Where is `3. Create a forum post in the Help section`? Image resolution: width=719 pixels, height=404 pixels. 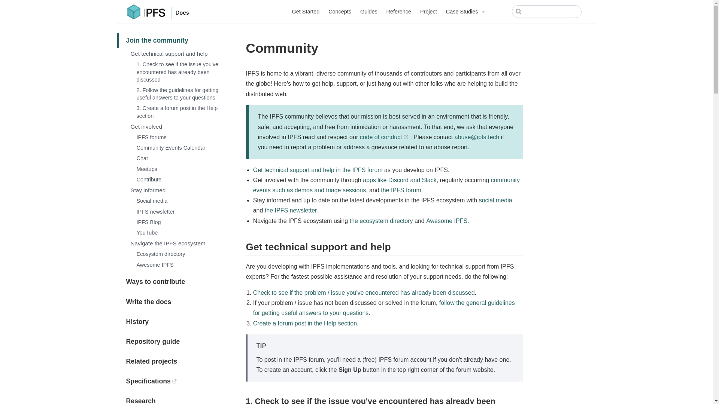
3. Create a forum post in the Help section is located at coordinates (178, 111).